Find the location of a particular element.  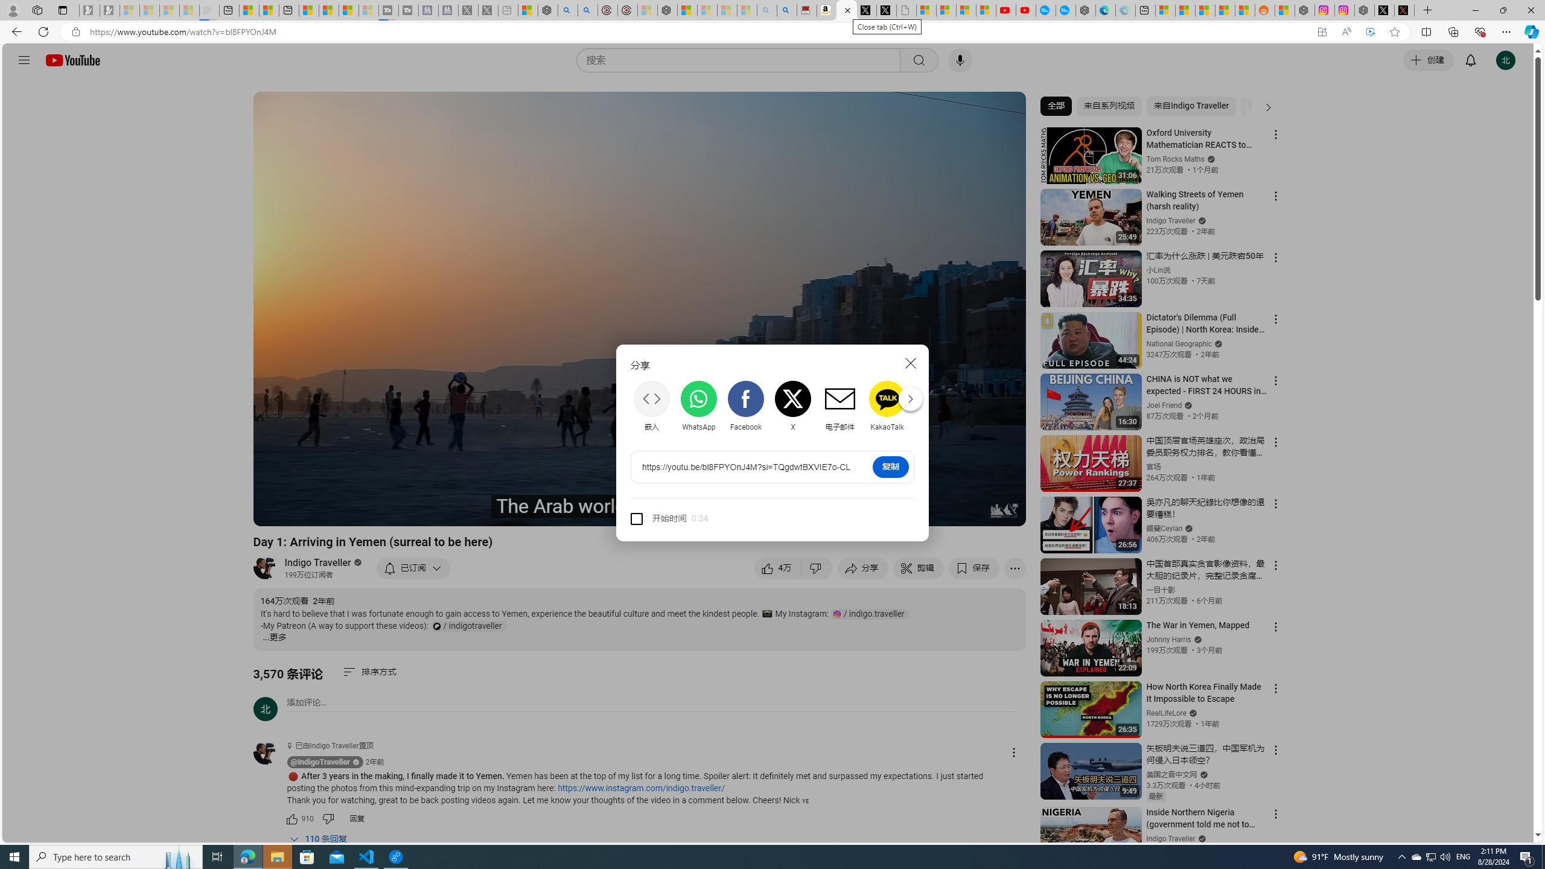

WhatsApp is located at coordinates (699, 406).